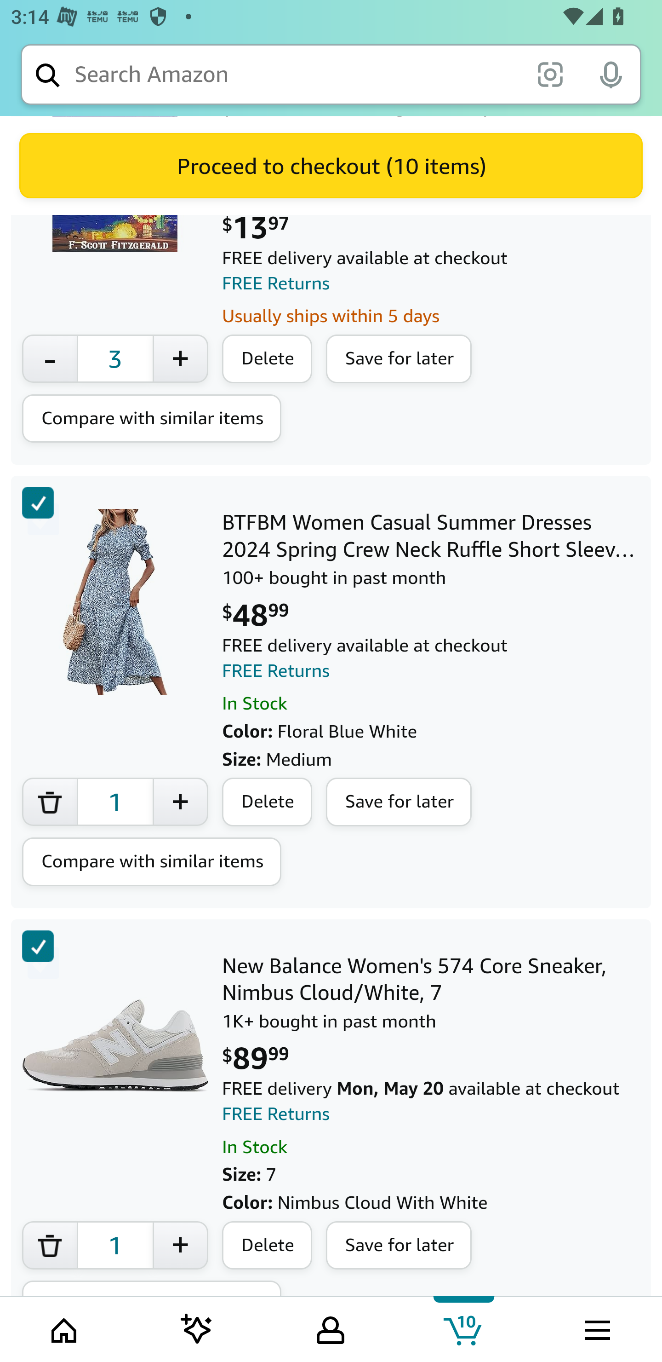  What do you see at coordinates (268, 360) in the screenshot?
I see `Delete` at bounding box center [268, 360].